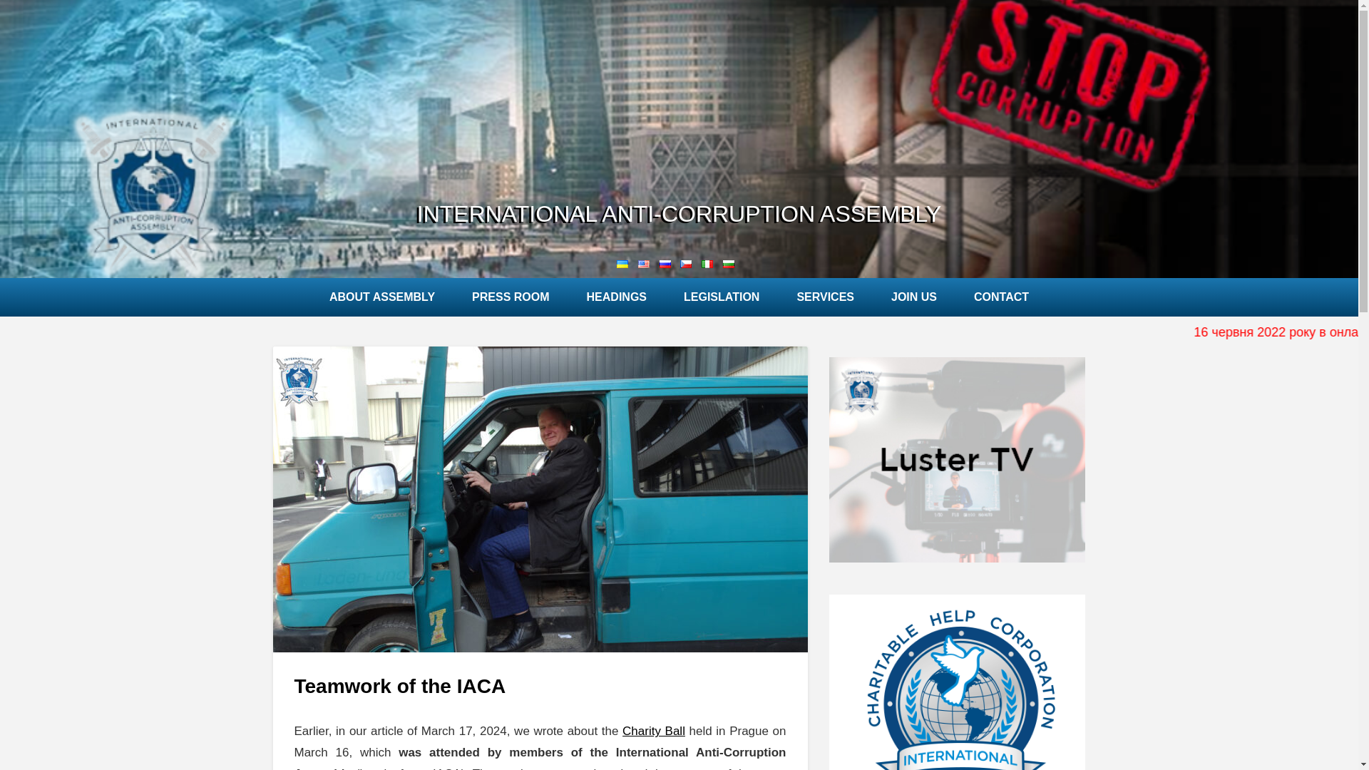 The height and width of the screenshot is (770, 1369). What do you see at coordinates (616, 297) in the screenshot?
I see `HEADINGS` at bounding box center [616, 297].